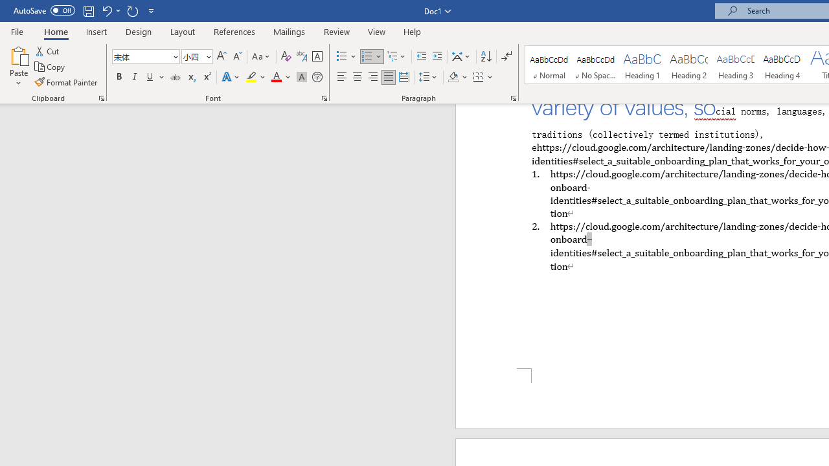 The width and height of the screenshot is (829, 466). I want to click on Font Size, so click(197, 57).